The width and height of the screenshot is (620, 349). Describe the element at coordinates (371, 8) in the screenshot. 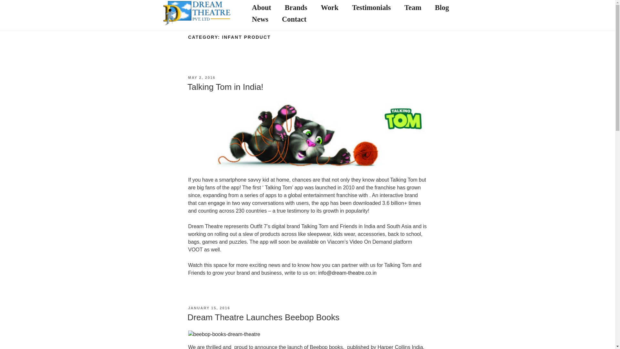

I see `Testimonials` at that location.